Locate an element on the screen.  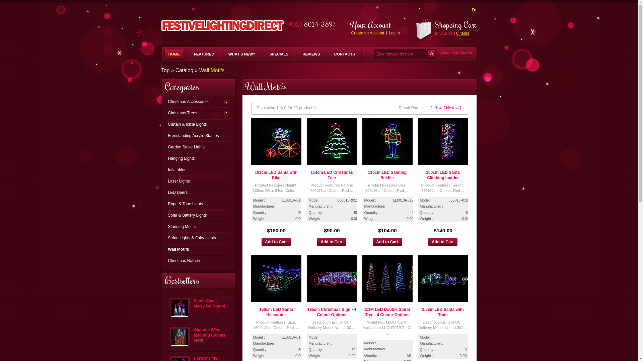
3 is located at coordinates (436, 108).